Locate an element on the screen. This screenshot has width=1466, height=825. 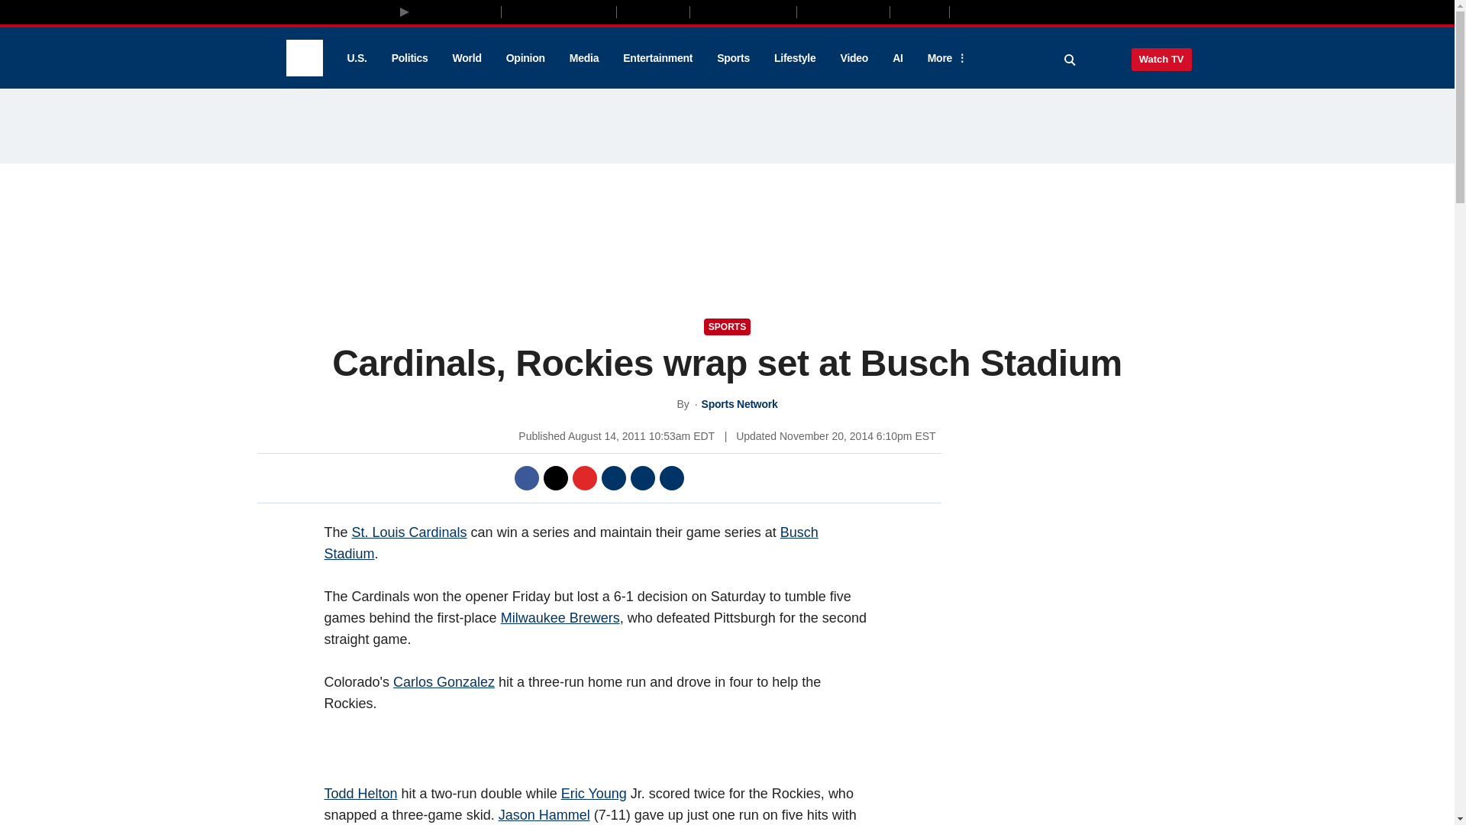
Fox Business is located at coordinates (559, 11).